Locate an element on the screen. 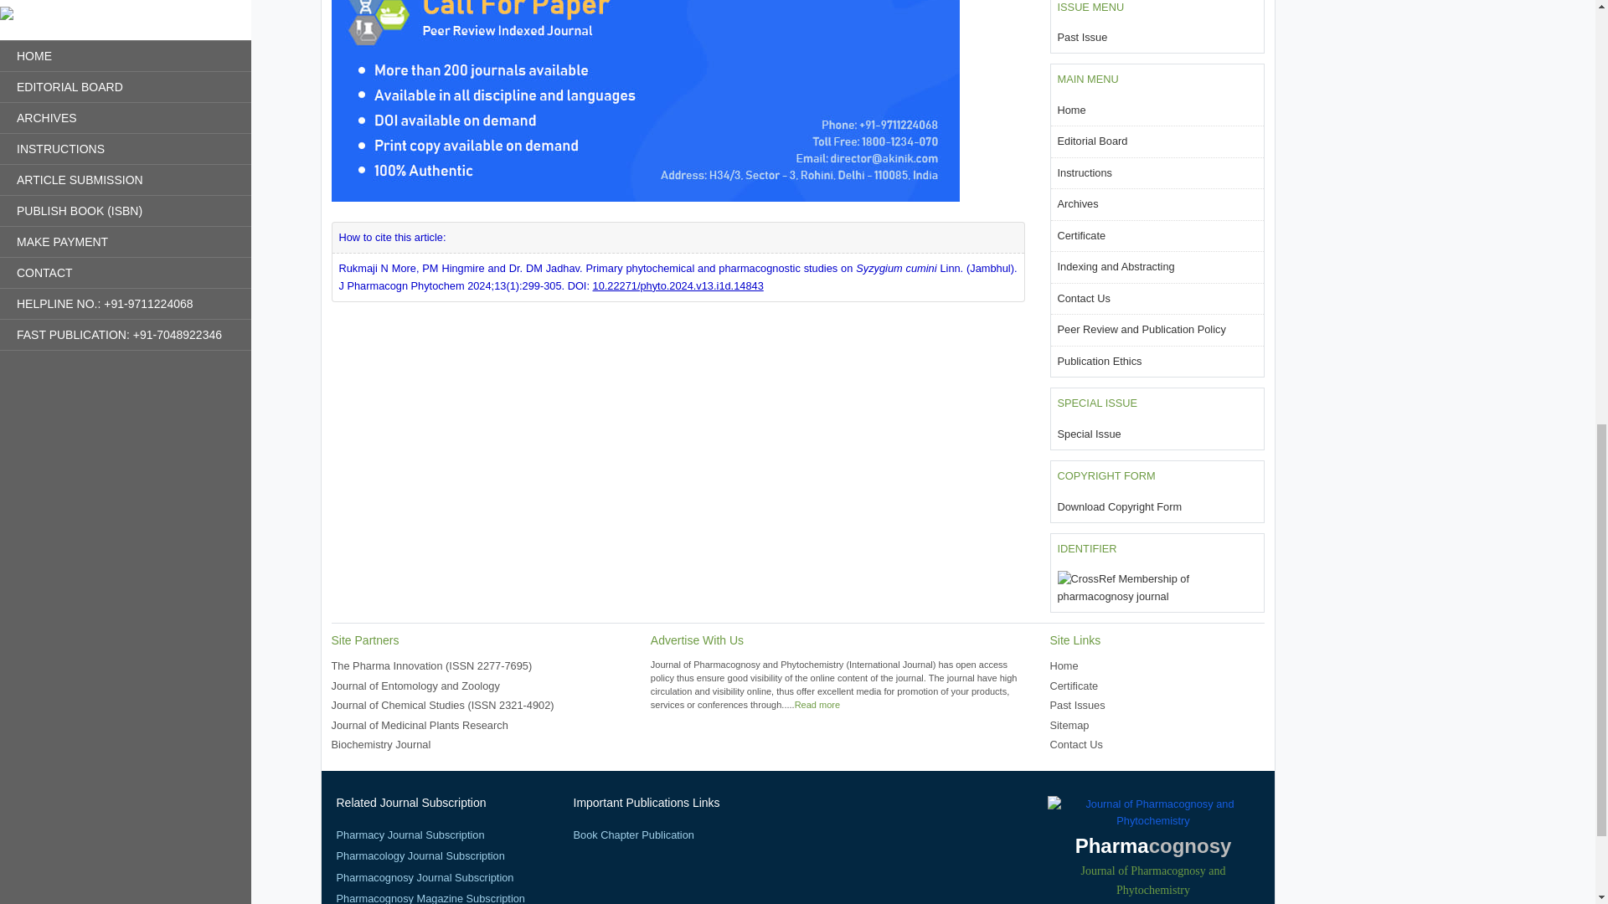 The height and width of the screenshot is (904, 1608). Instructions is located at coordinates (1084, 172).